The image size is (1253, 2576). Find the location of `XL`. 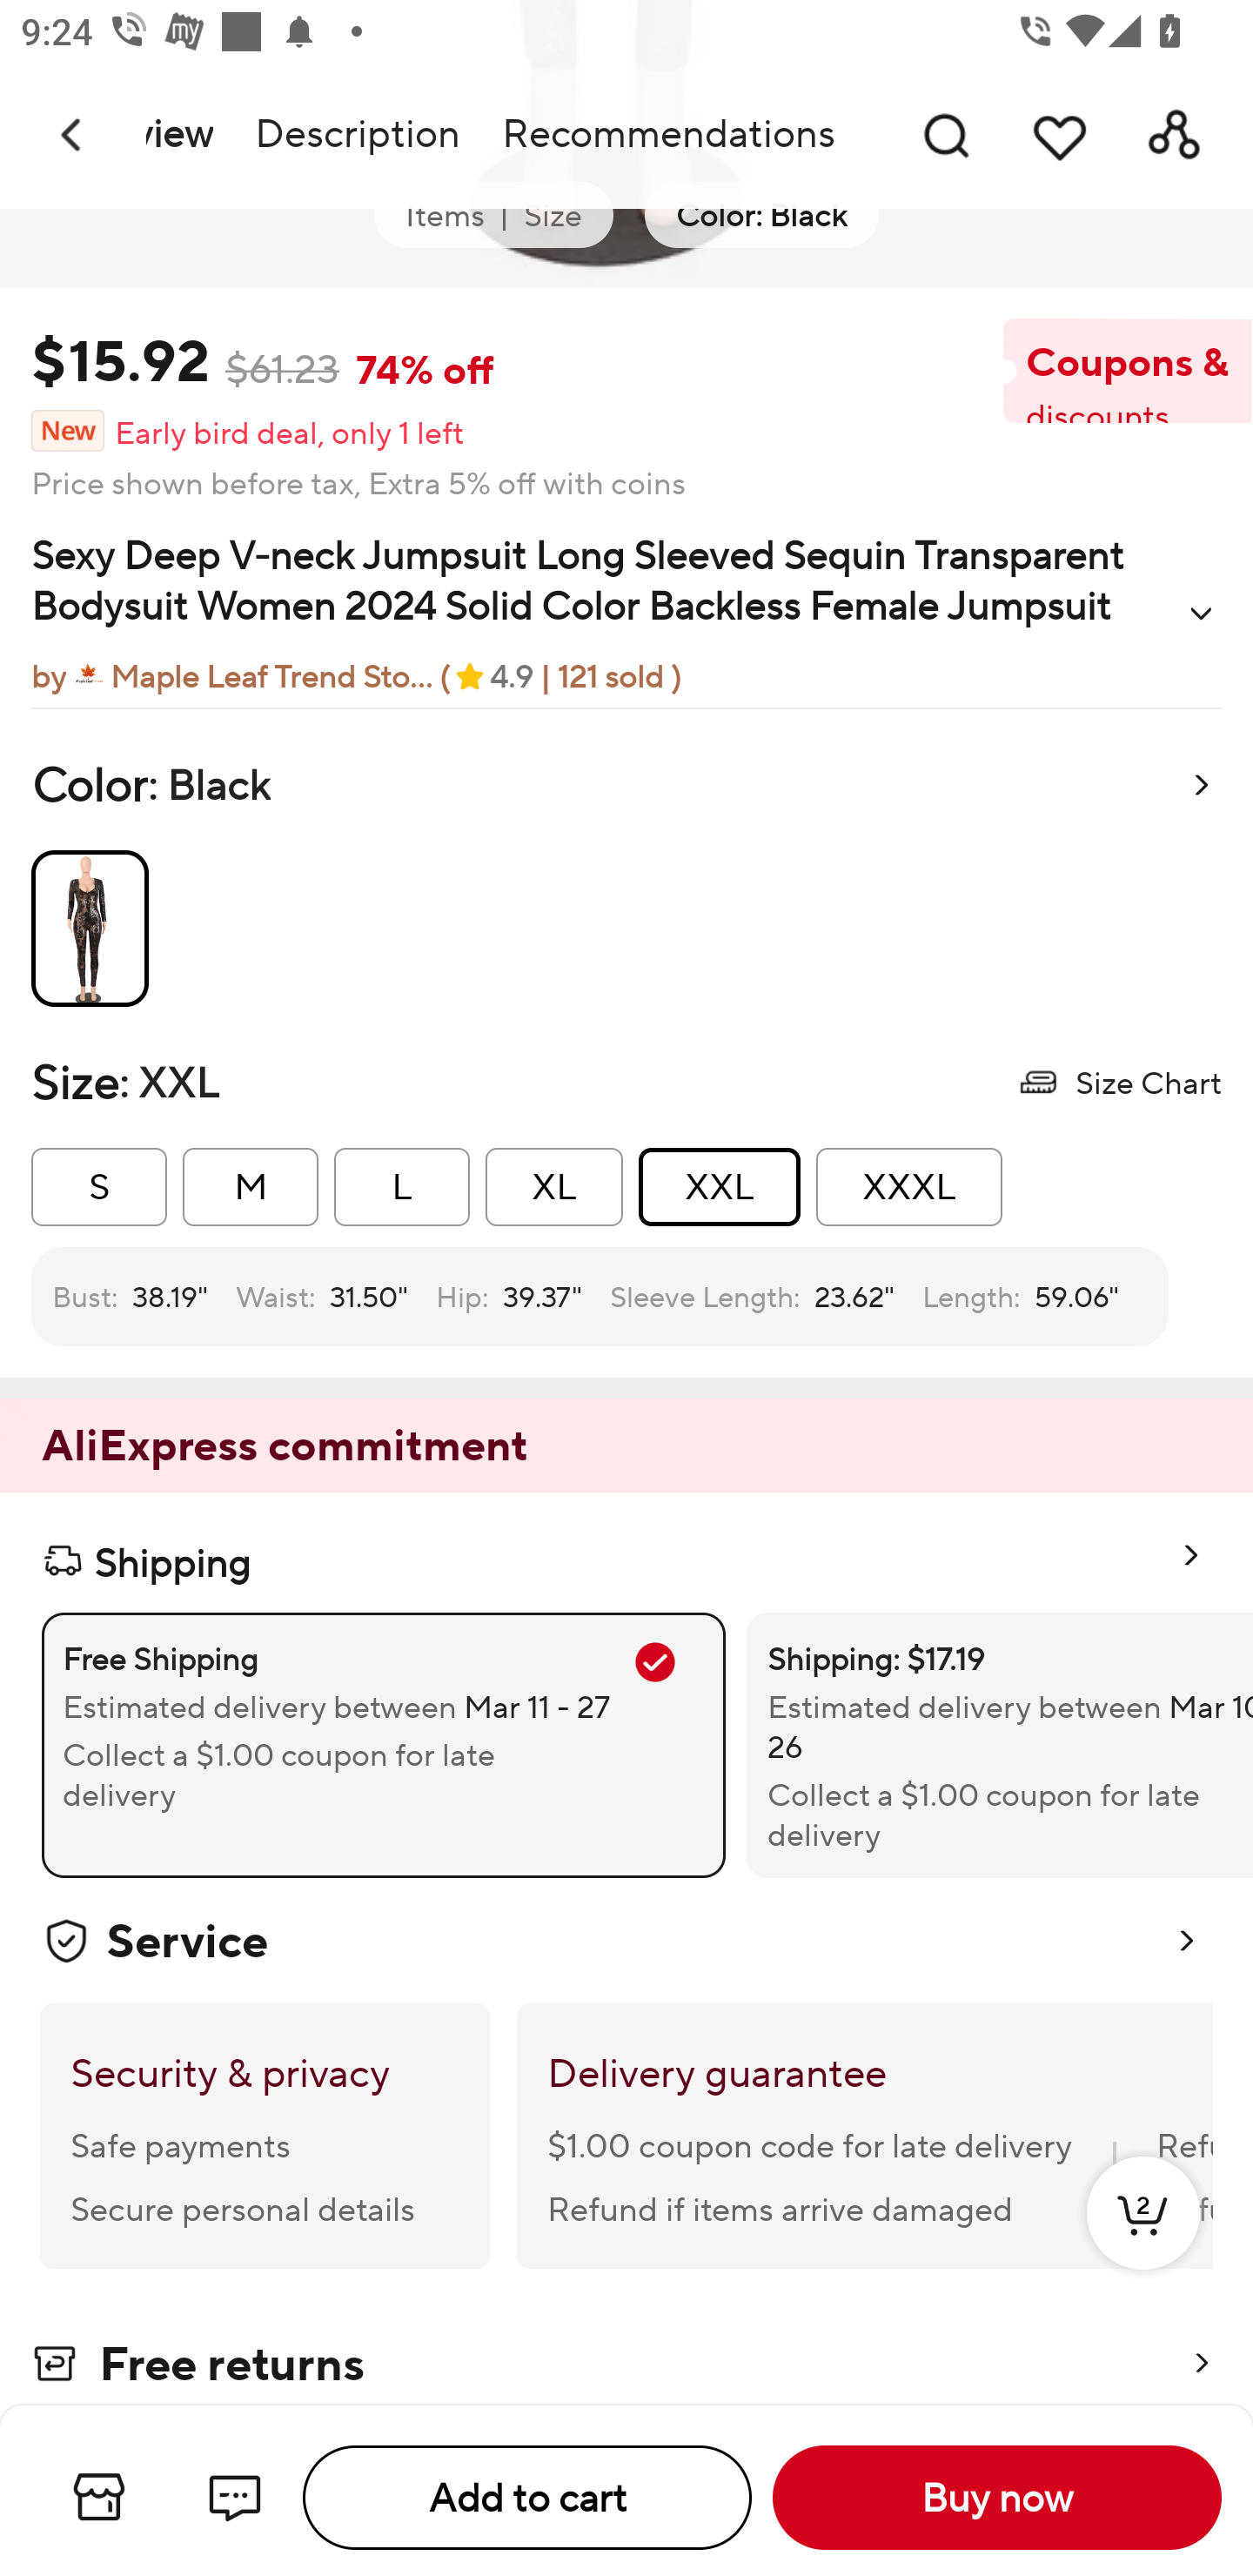

XL is located at coordinates (553, 1187).